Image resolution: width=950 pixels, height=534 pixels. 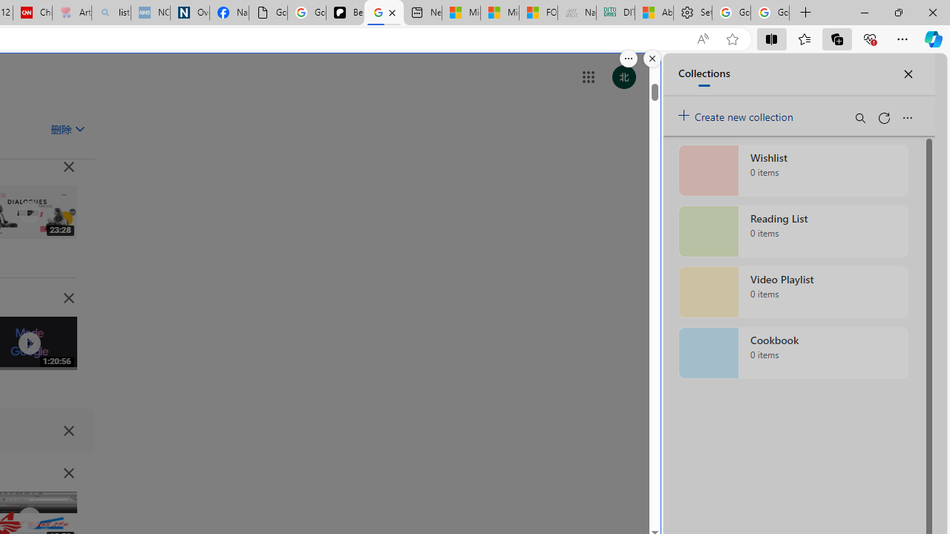 What do you see at coordinates (539, 13) in the screenshot?
I see `FOX News - MSN` at bounding box center [539, 13].